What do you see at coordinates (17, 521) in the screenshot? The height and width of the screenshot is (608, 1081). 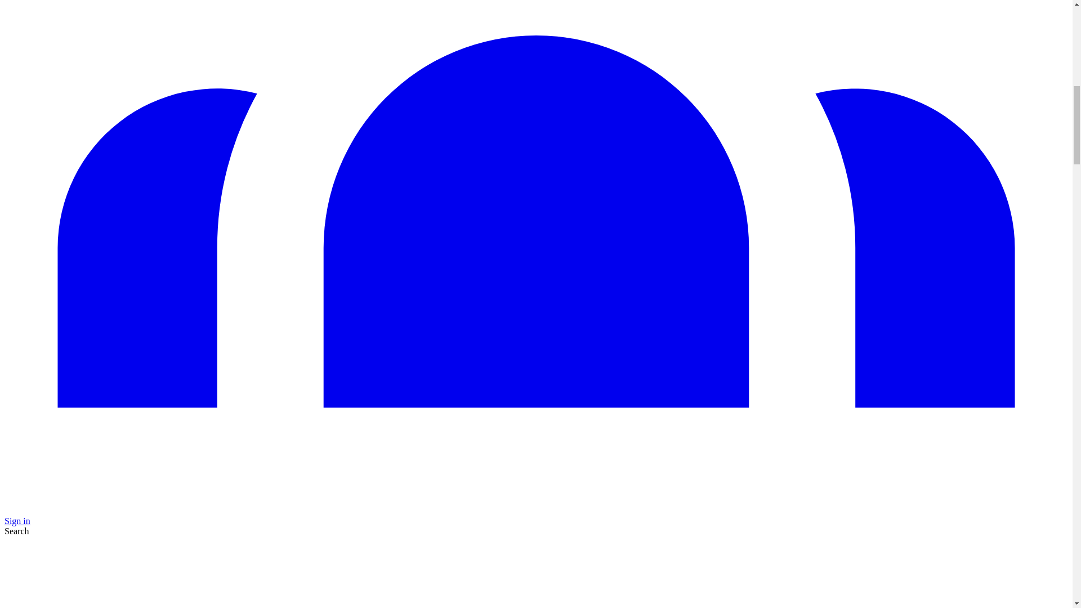 I see `Sign in` at bounding box center [17, 521].